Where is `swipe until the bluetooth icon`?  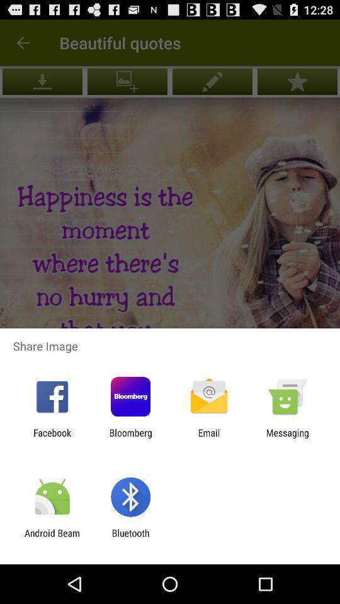
swipe until the bluetooth icon is located at coordinates (130, 539).